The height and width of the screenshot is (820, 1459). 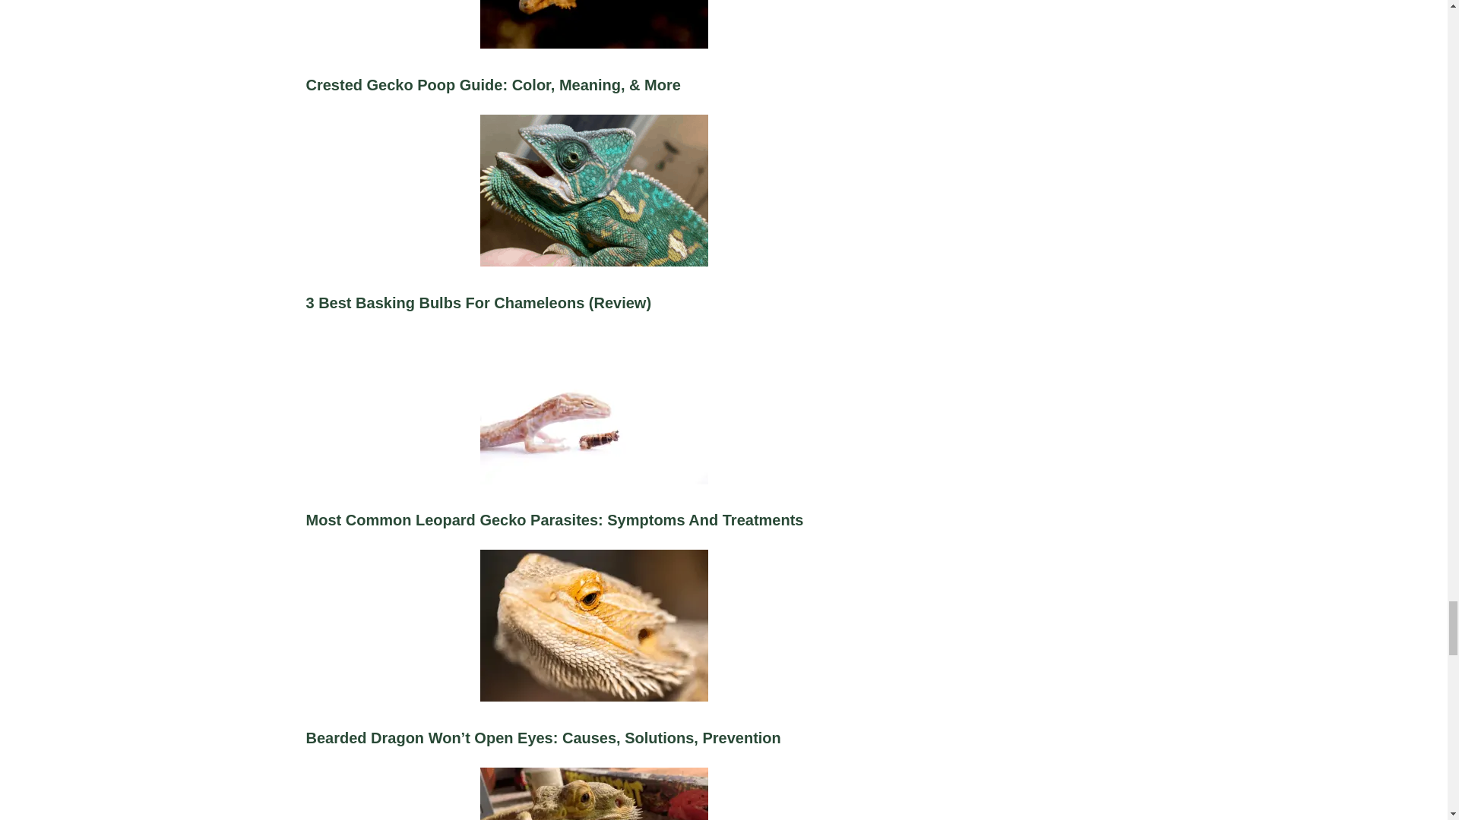 What do you see at coordinates (593, 793) in the screenshot?
I see `How To Set Up A Bioactive Substrate For Bearded Dragons` at bounding box center [593, 793].